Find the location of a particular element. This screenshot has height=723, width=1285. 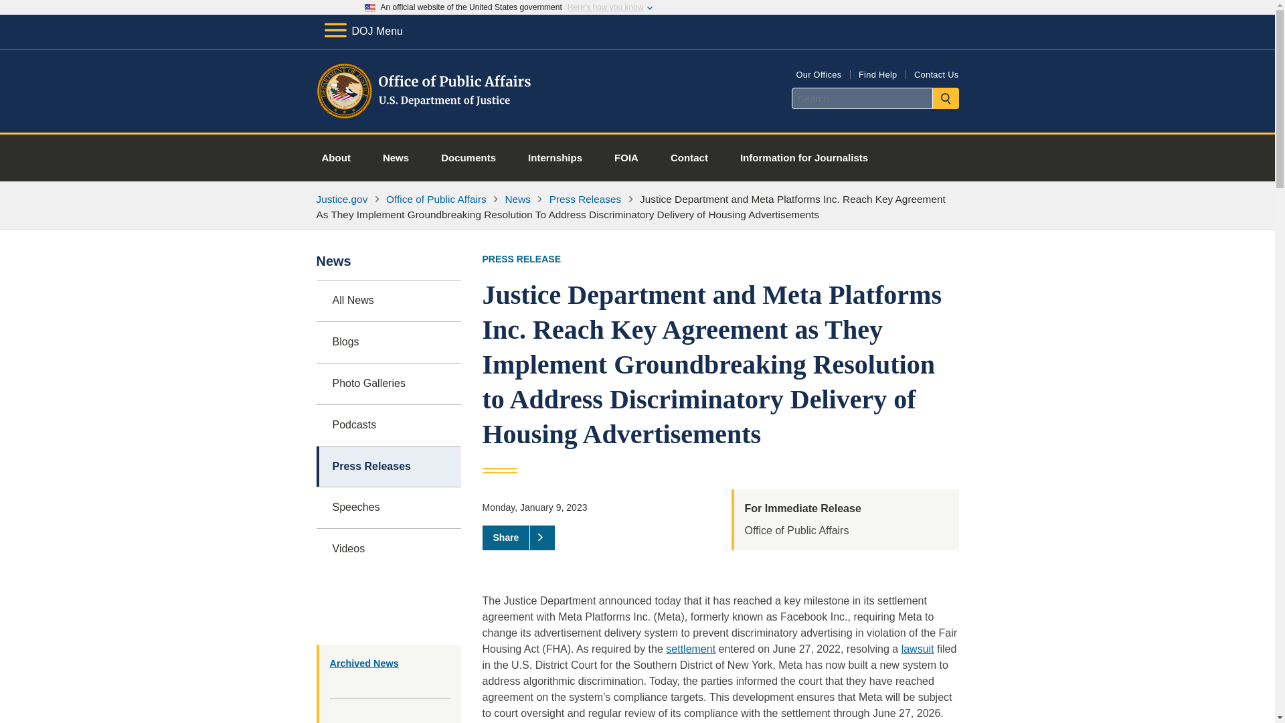

Office of Public Affairs is located at coordinates (436, 199).